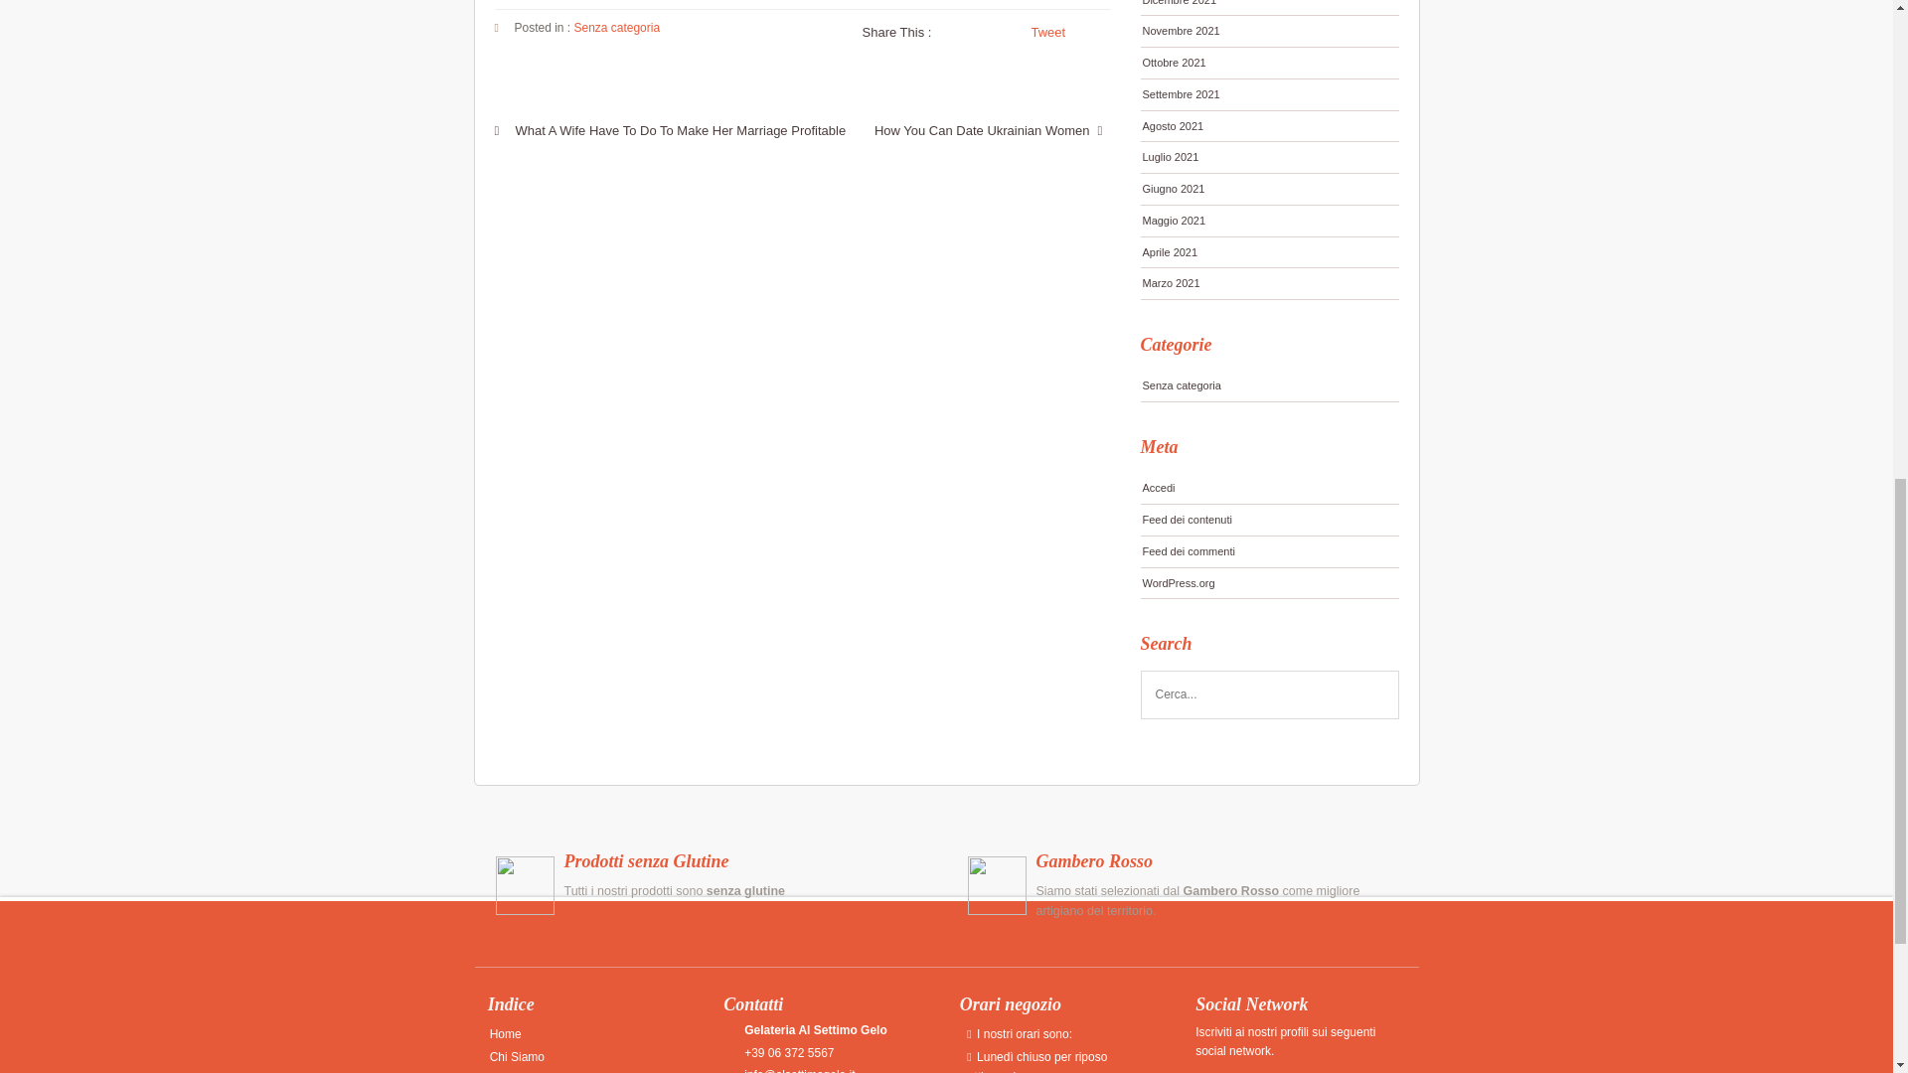 The width and height of the screenshot is (1908, 1073). What do you see at coordinates (1049, 32) in the screenshot?
I see `Tweet` at bounding box center [1049, 32].